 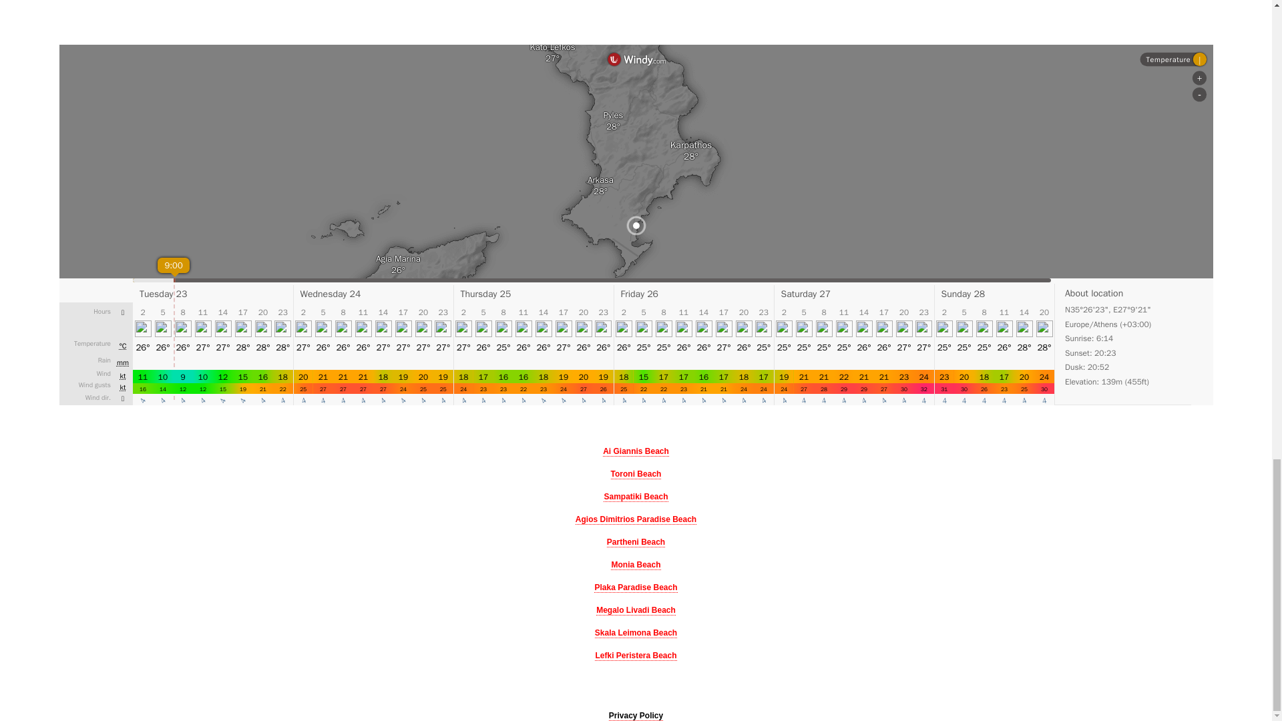 I want to click on Plaka Paradise Beach, so click(x=636, y=587).